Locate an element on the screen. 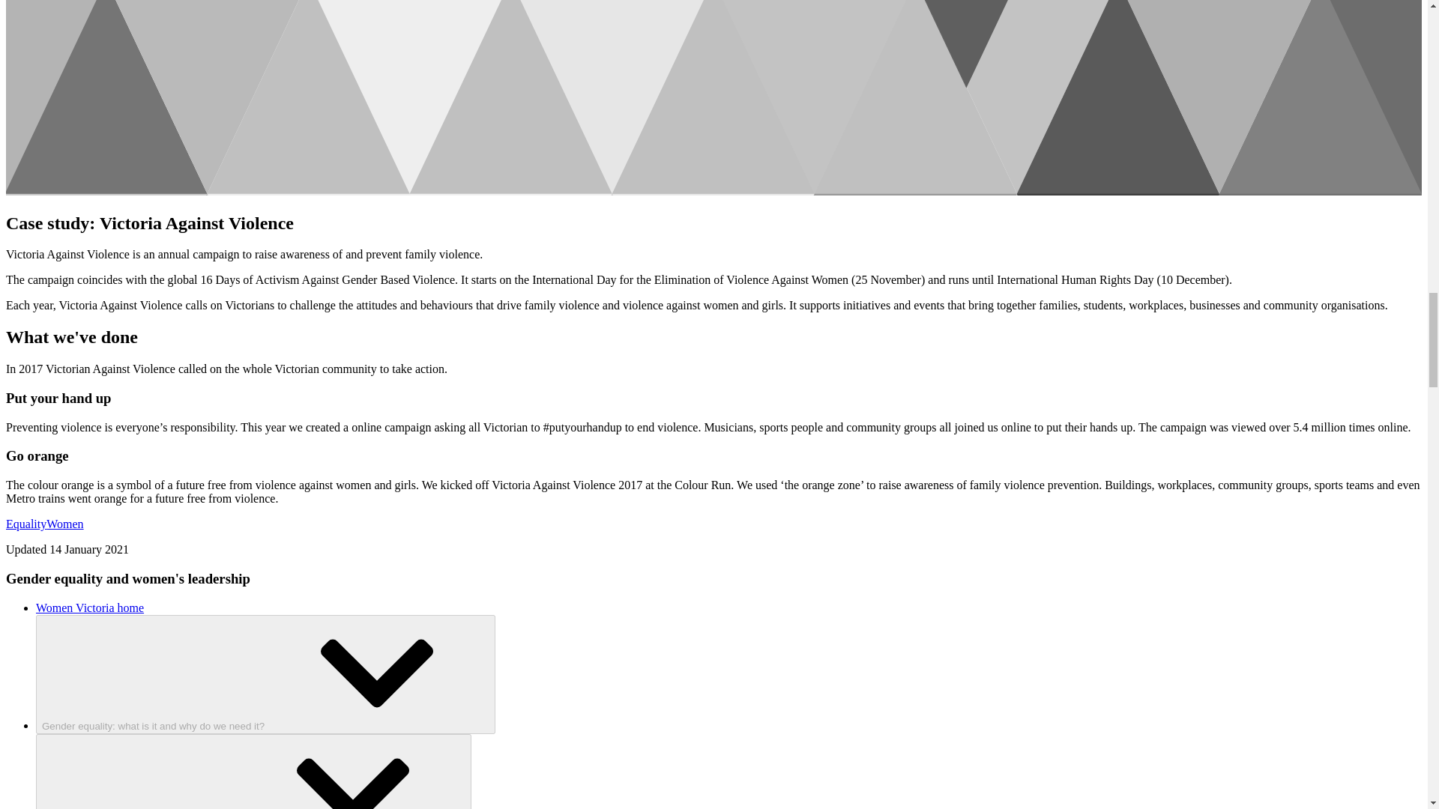 The image size is (1439, 809). Women Victoria home is located at coordinates (90, 607).